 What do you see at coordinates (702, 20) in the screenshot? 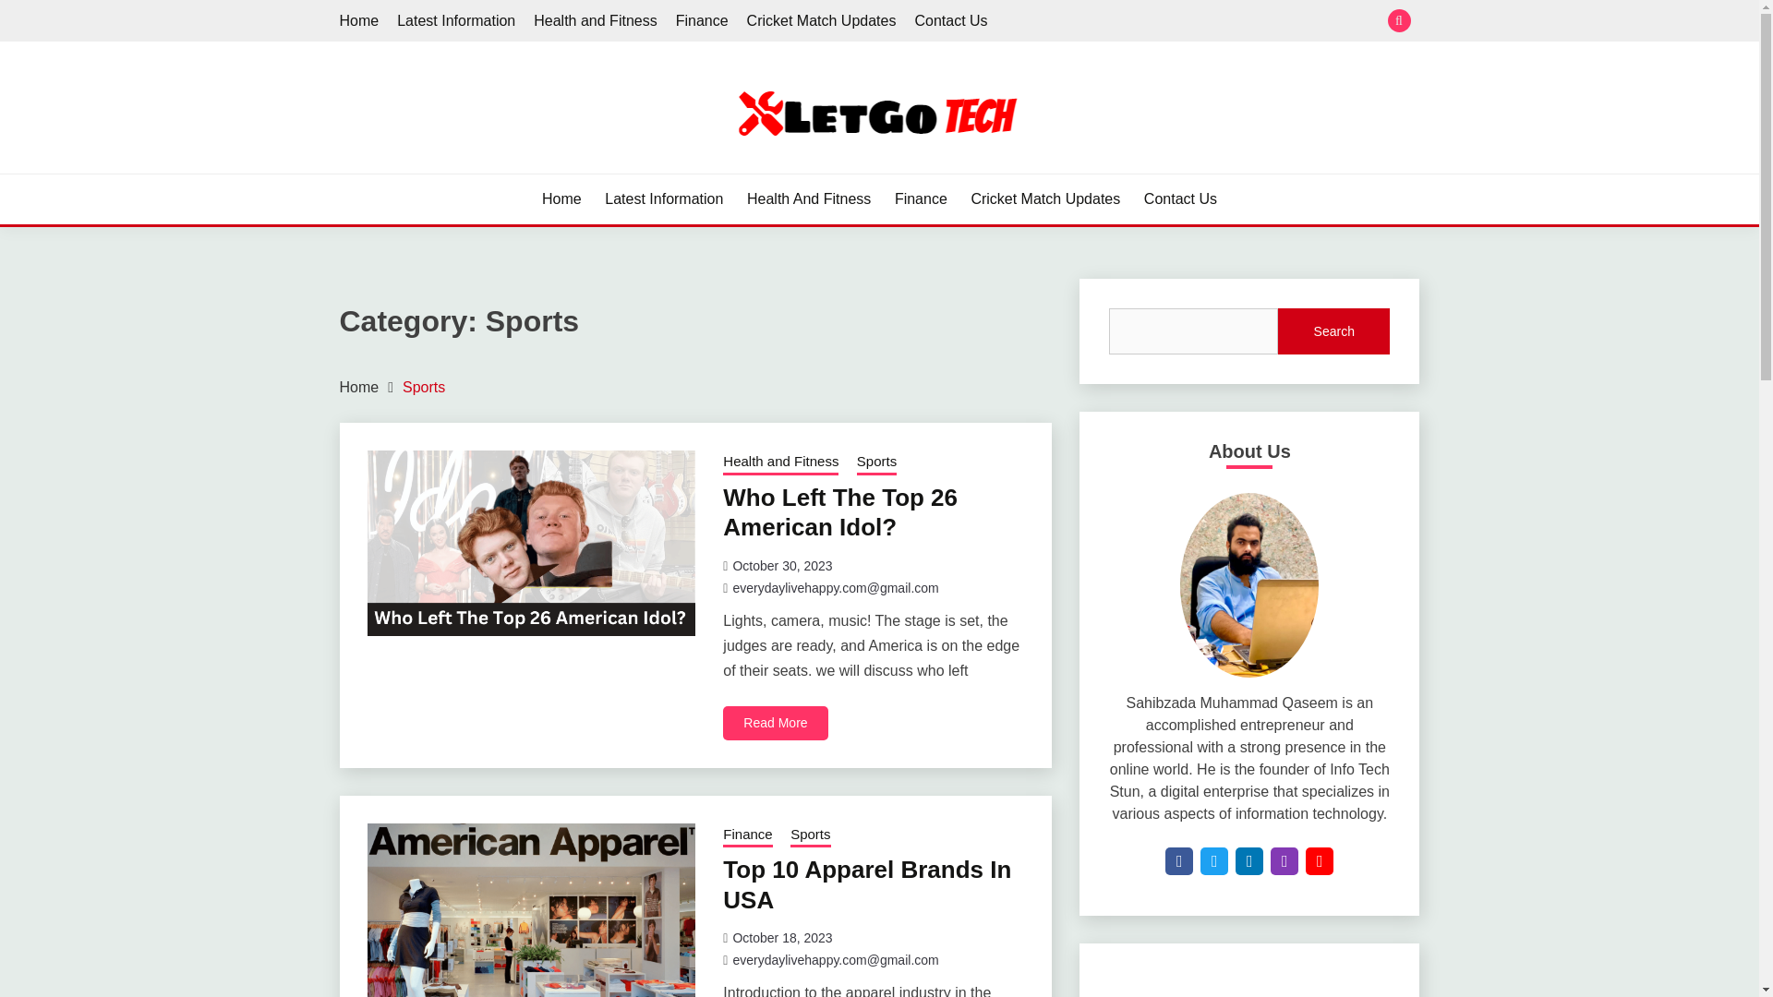
I see `Finance` at bounding box center [702, 20].